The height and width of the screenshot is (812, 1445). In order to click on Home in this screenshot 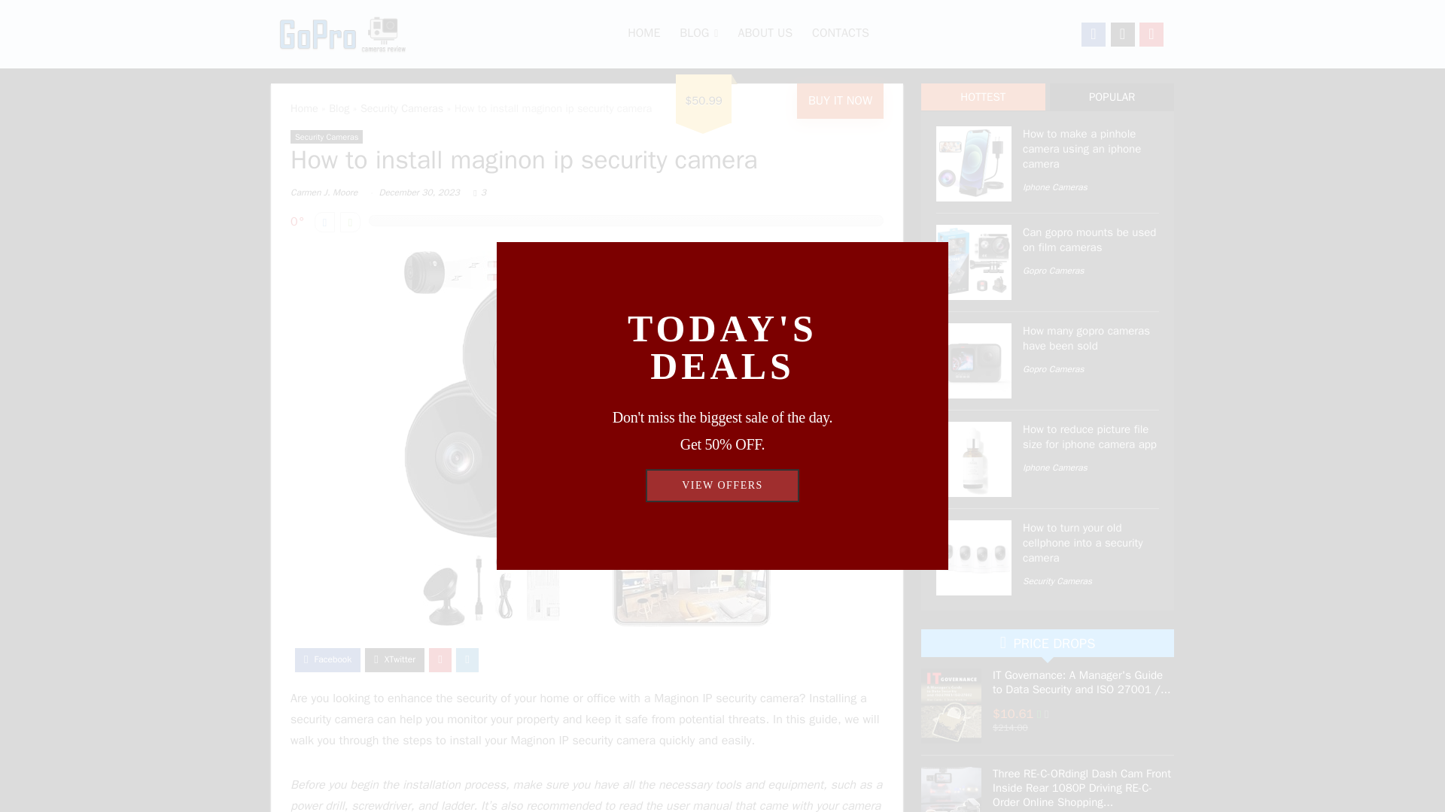, I will do `click(304, 108)`.